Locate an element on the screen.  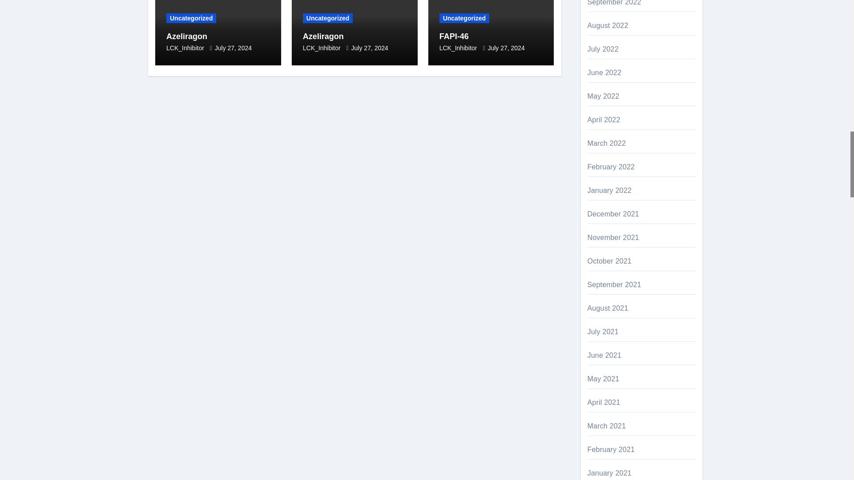
Azeliragon is located at coordinates (187, 36).